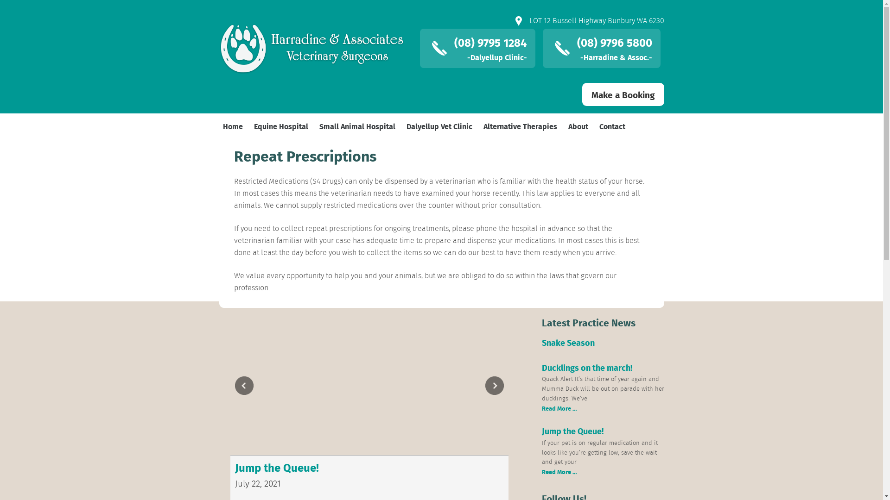 This screenshot has width=890, height=500. Describe the element at coordinates (477, 48) in the screenshot. I see `(08) 9795 1284
-Dalyellup Clinic-` at that location.